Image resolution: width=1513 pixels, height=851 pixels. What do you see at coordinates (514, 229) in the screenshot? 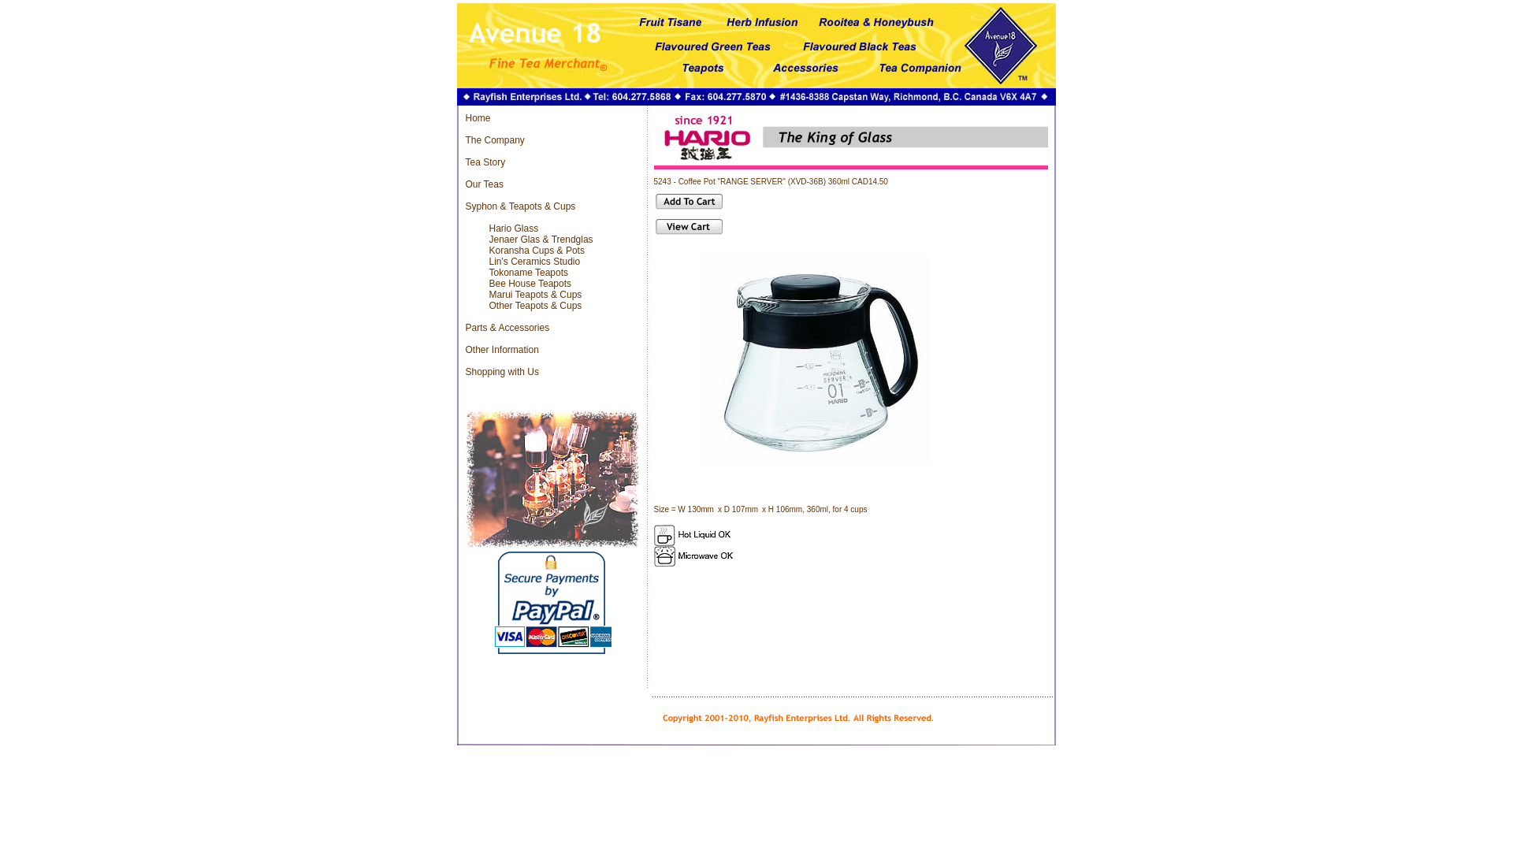
I see `Hario Glass` at bounding box center [514, 229].